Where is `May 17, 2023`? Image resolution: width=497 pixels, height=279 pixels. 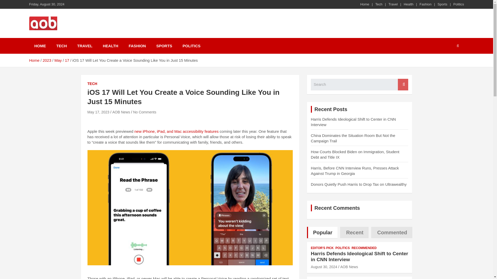 May 17, 2023 is located at coordinates (98, 112).